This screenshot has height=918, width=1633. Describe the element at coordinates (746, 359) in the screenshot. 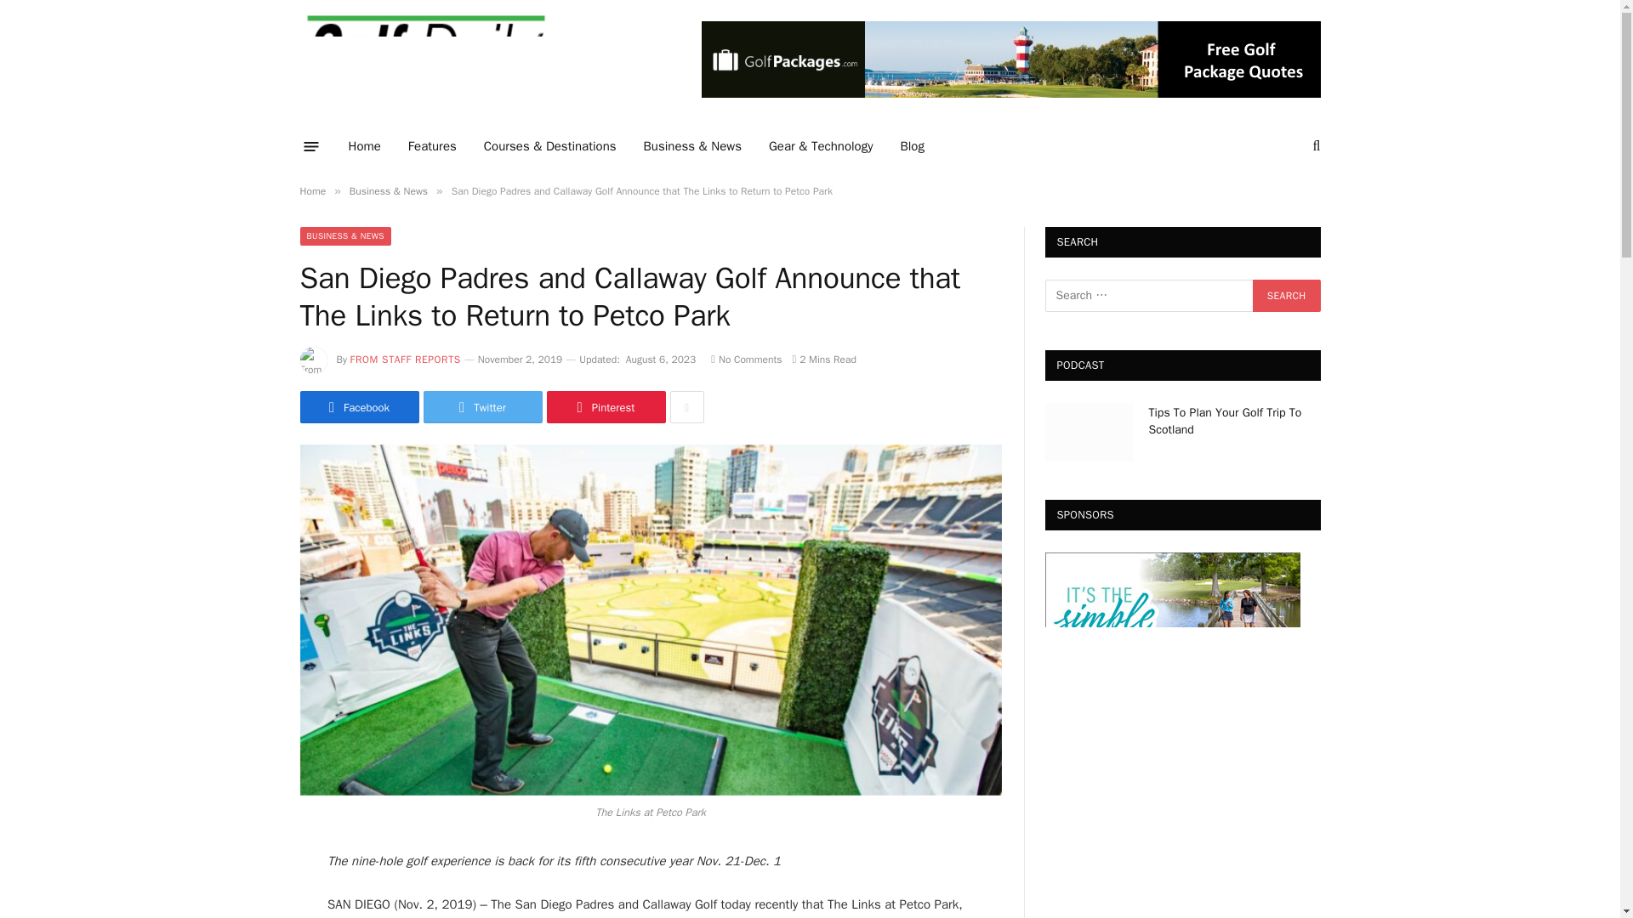

I see `No Comments` at that location.